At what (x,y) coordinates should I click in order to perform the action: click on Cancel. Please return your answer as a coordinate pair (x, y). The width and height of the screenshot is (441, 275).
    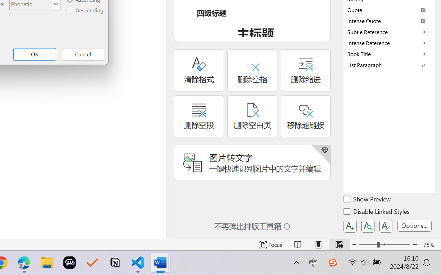
    Looking at the image, I should click on (83, 54).